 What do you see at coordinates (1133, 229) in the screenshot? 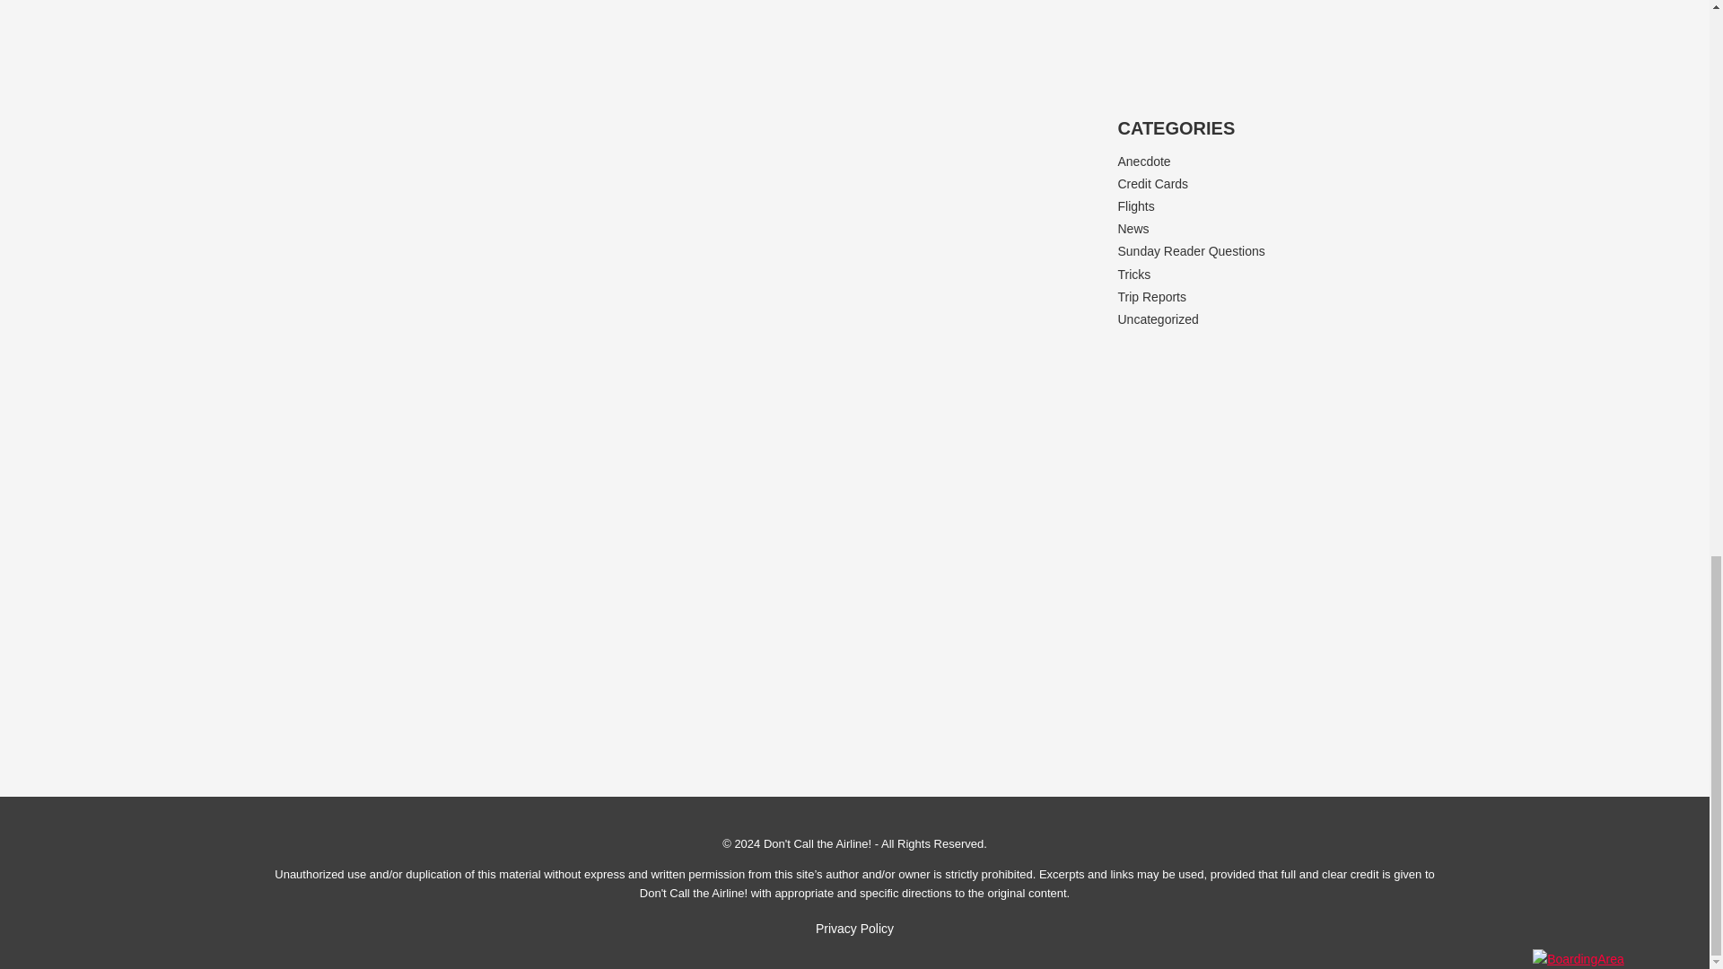
I see `News` at bounding box center [1133, 229].